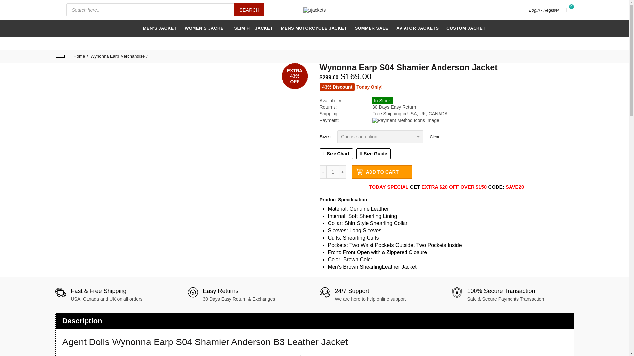  Describe the element at coordinates (325, 292) in the screenshot. I see `customer-support` at that location.